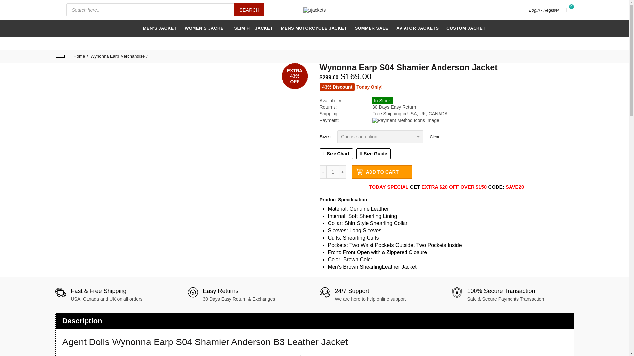  Describe the element at coordinates (325, 292) in the screenshot. I see `customer-support` at that location.